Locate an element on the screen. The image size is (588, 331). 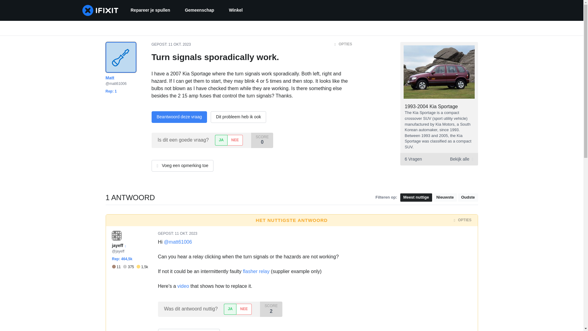
video is located at coordinates (183, 286).